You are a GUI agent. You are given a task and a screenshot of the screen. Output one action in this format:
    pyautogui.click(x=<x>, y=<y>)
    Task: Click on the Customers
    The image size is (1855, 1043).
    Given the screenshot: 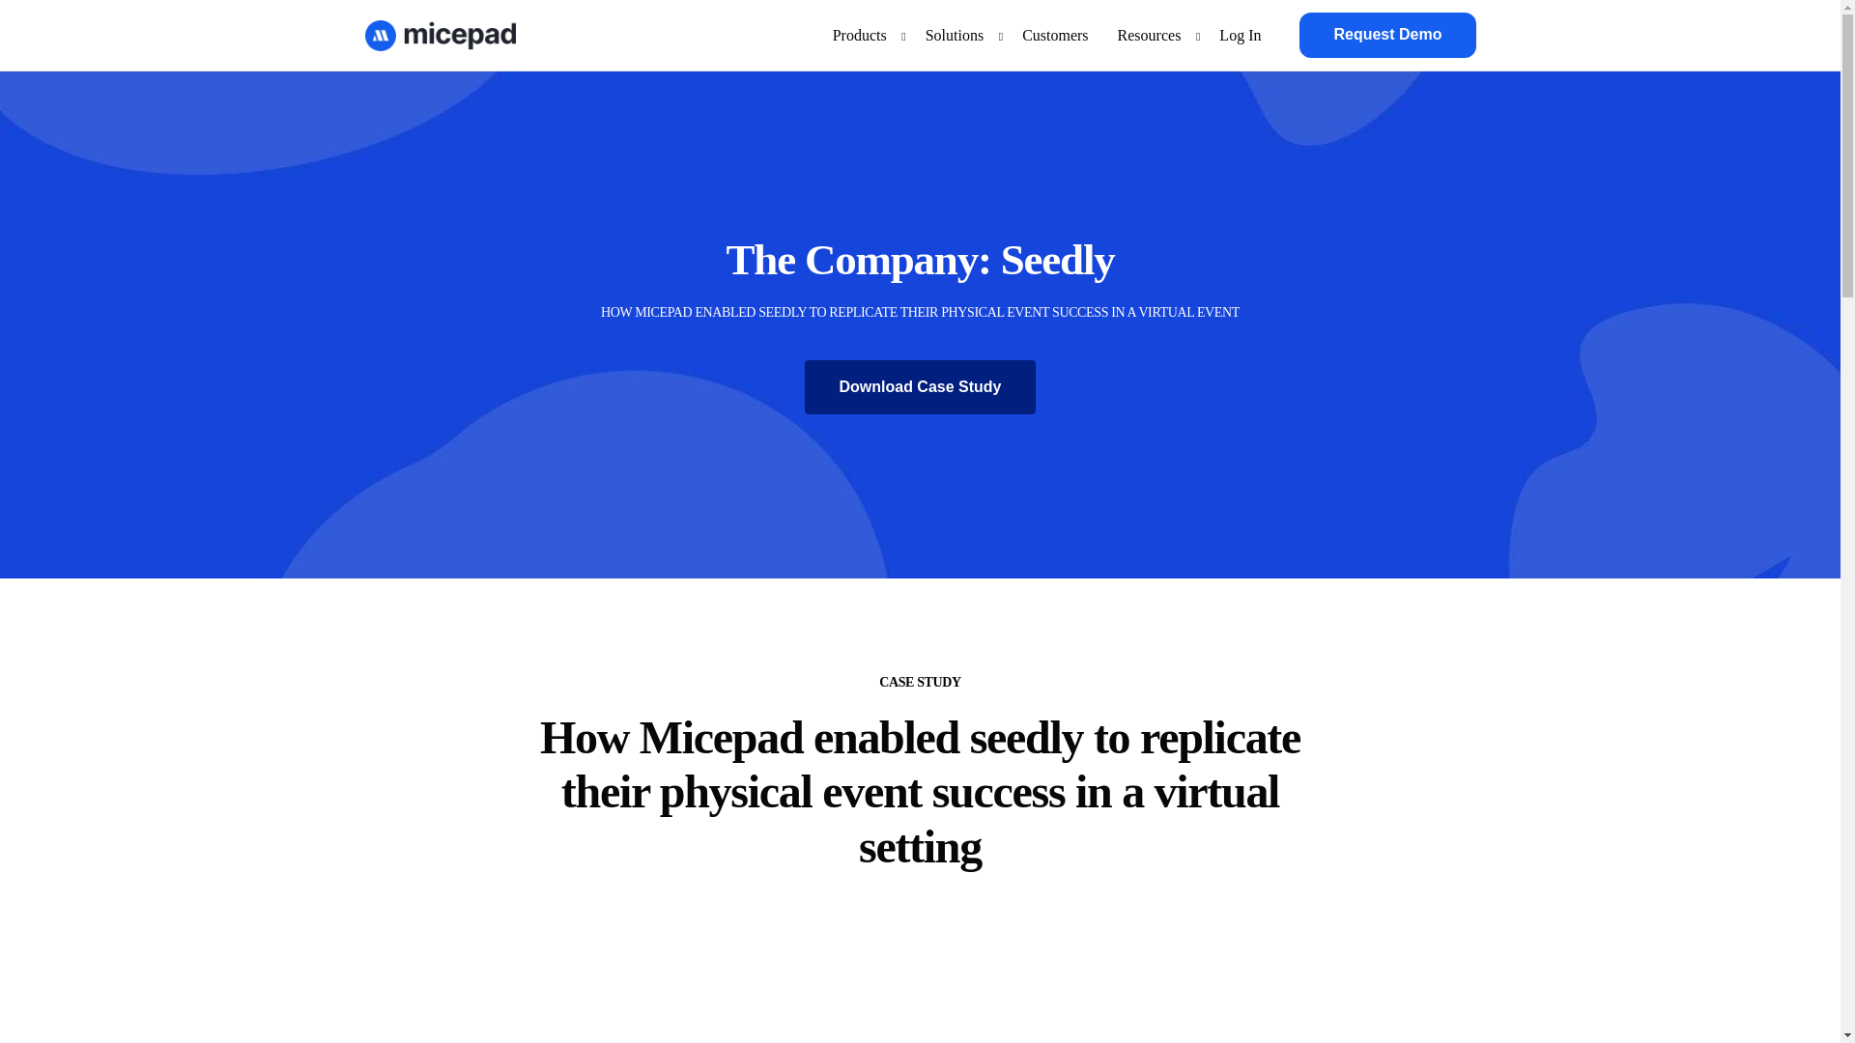 What is the action you would take?
    pyautogui.click(x=1054, y=35)
    